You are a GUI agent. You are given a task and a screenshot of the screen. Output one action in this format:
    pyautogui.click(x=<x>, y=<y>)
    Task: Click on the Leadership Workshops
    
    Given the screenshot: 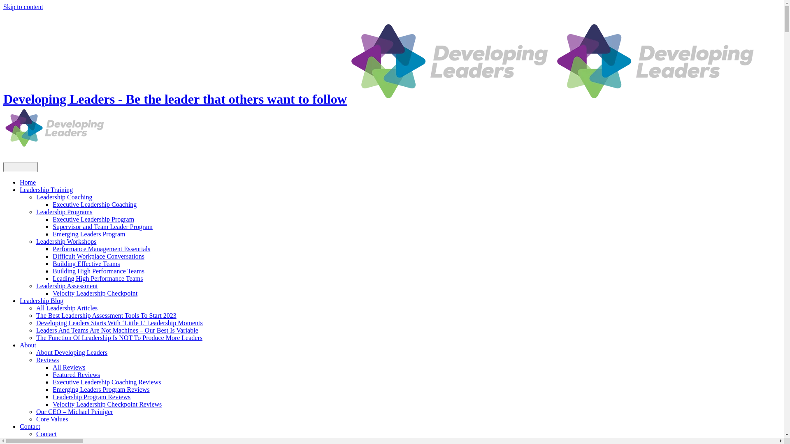 What is the action you would take?
    pyautogui.click(x=66, y=242)
    